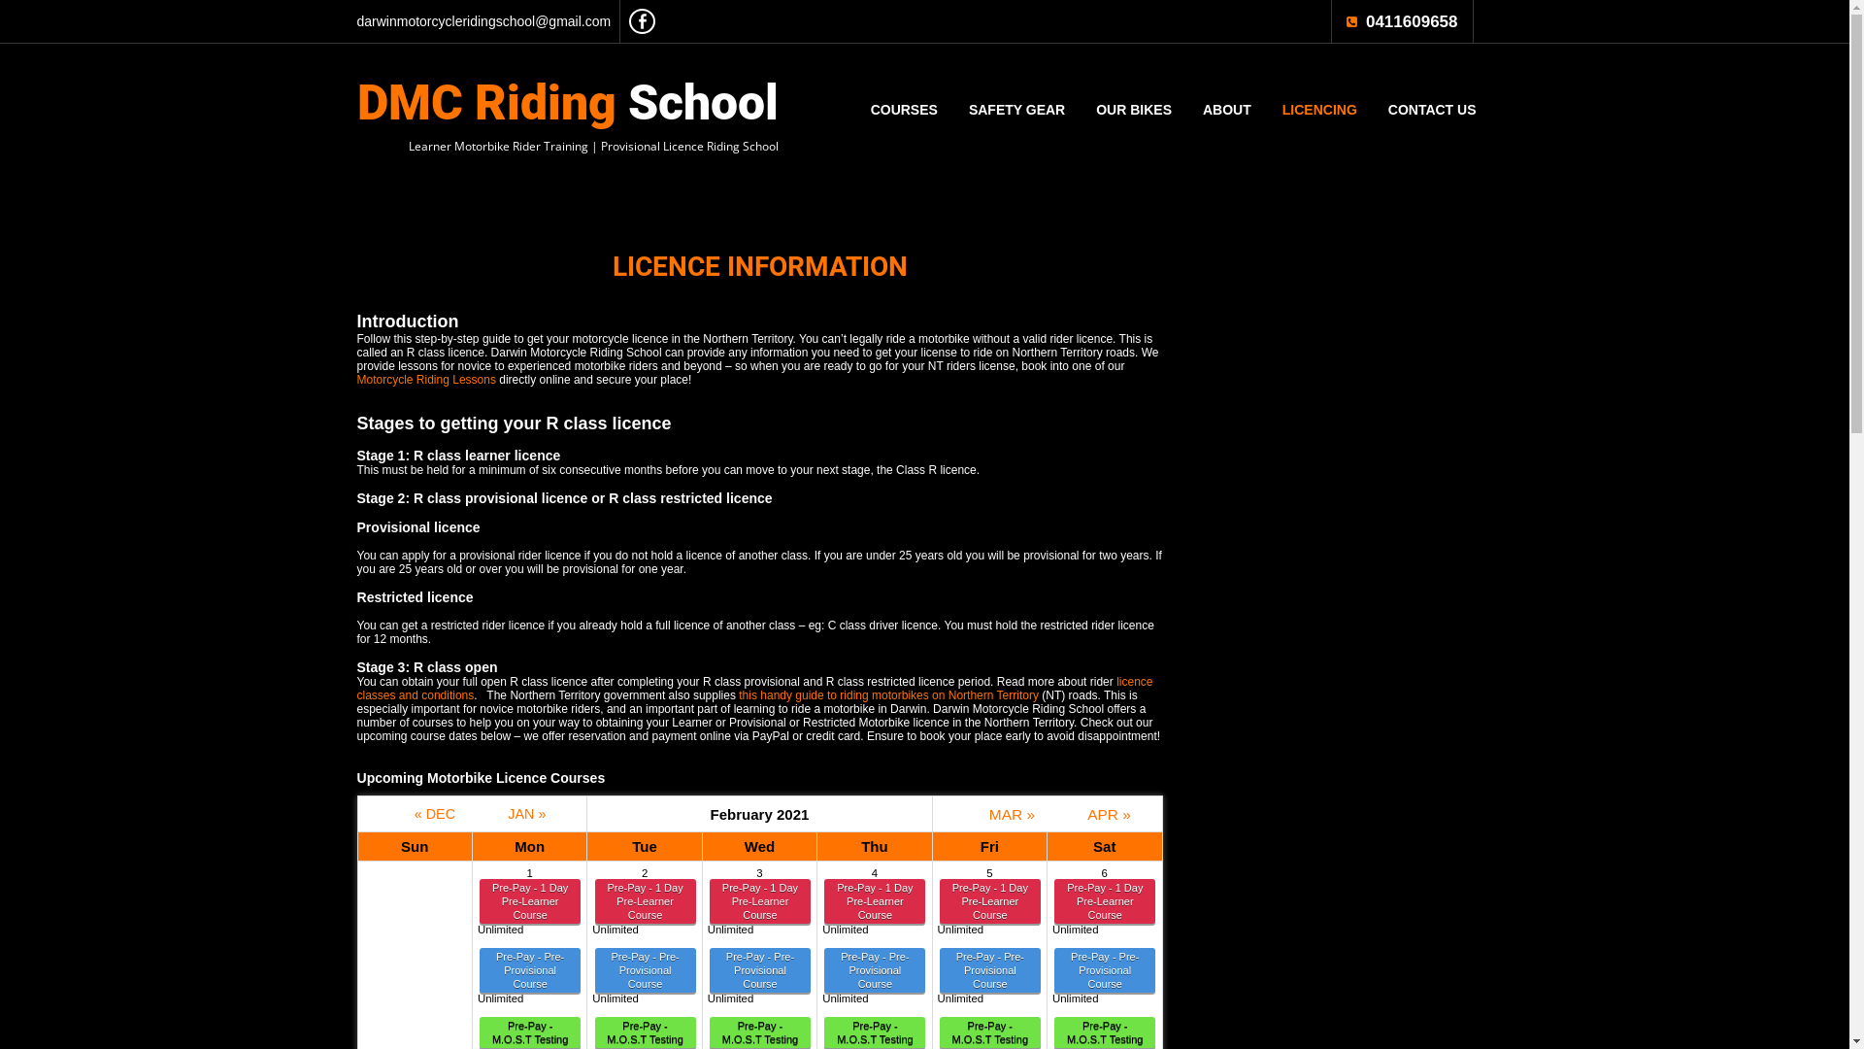 Image resolution: width=1864 pixels, height=1049 pixels. Describe the element at coordinates (1105, 1032) in the screenshot. I see `Pre-Pay - M.O.S.T Testing` at that location.